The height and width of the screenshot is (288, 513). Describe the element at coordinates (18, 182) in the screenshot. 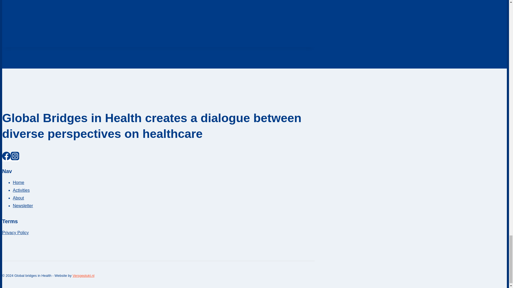

I see `Home` at that location.